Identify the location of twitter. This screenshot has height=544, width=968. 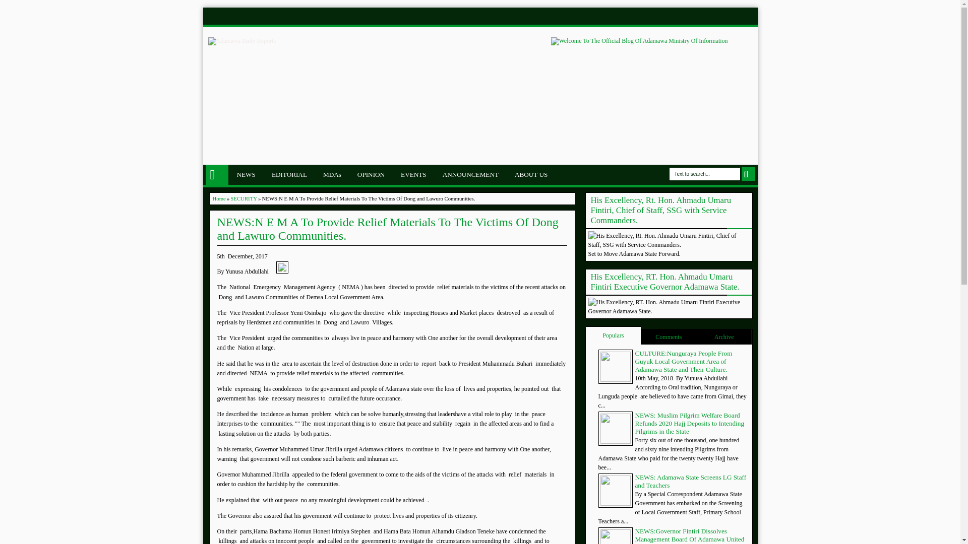
(663, 16).